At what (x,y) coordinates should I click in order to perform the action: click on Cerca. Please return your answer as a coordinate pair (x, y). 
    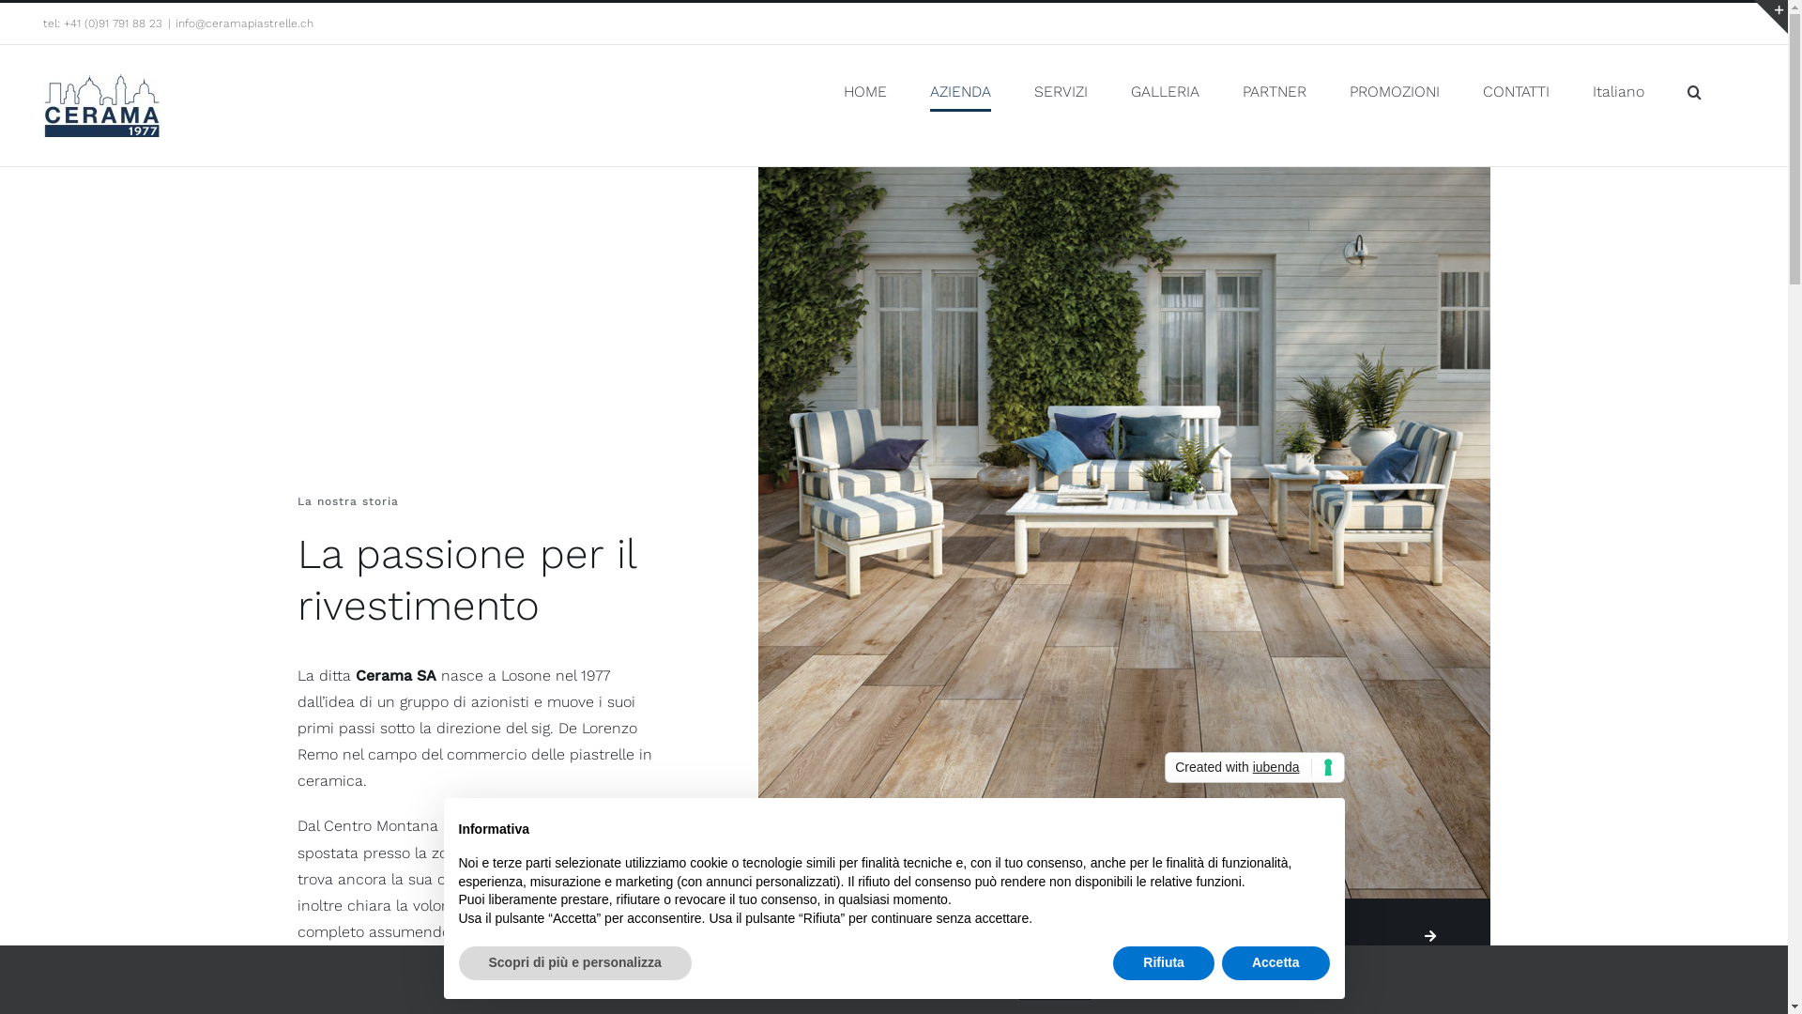
    Looking at the image, I should click on (1695, 92).